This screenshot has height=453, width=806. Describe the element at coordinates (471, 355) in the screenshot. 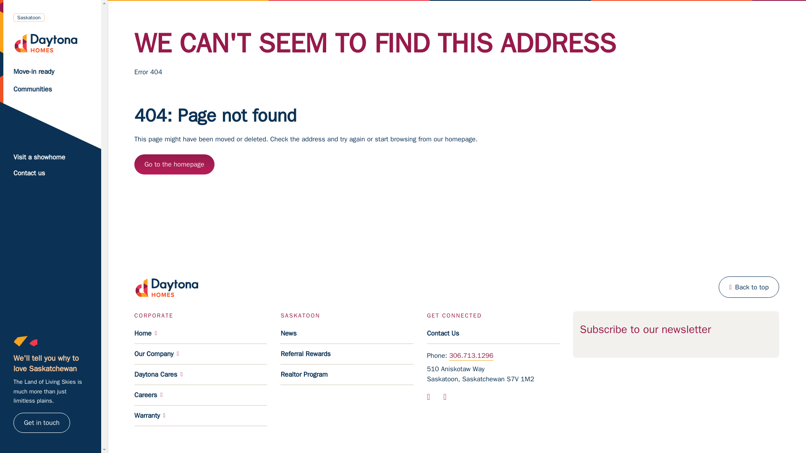

I see `306.713.1296` at that location.